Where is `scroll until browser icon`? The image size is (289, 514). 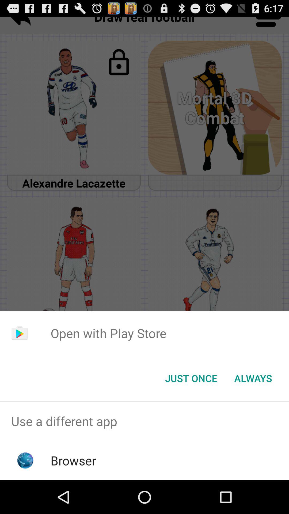 scroll until browser icon is located at coordinates (73, 460).